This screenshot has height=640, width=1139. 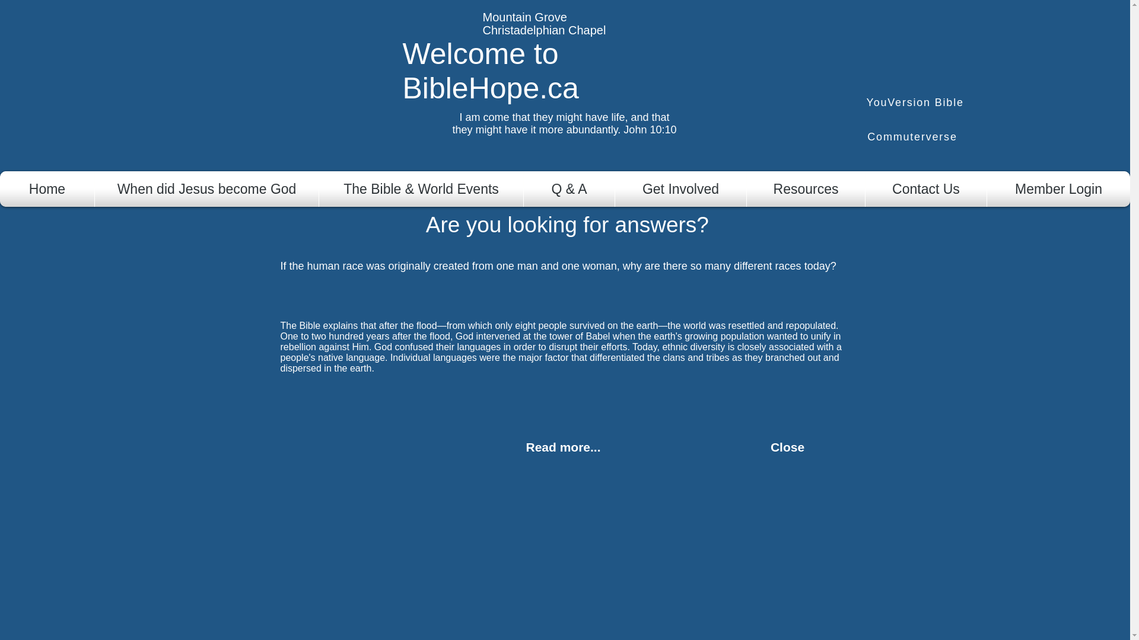 What do you see at coordinates (925, 188) in the screenshot?
I see `Contact Us` at bounding box center [925, 188].